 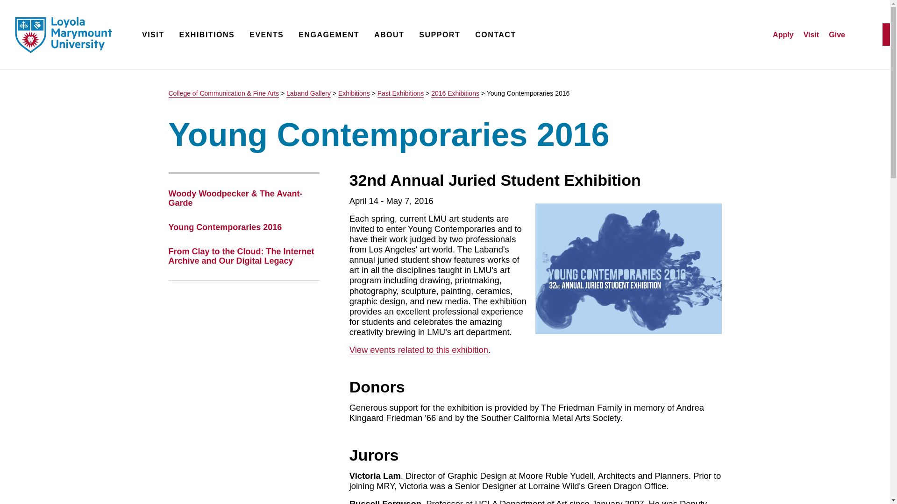 What do you see at coordinates (496, 35) in the screenshot?
I see `CONTACT` at bounding box center [496, 35].